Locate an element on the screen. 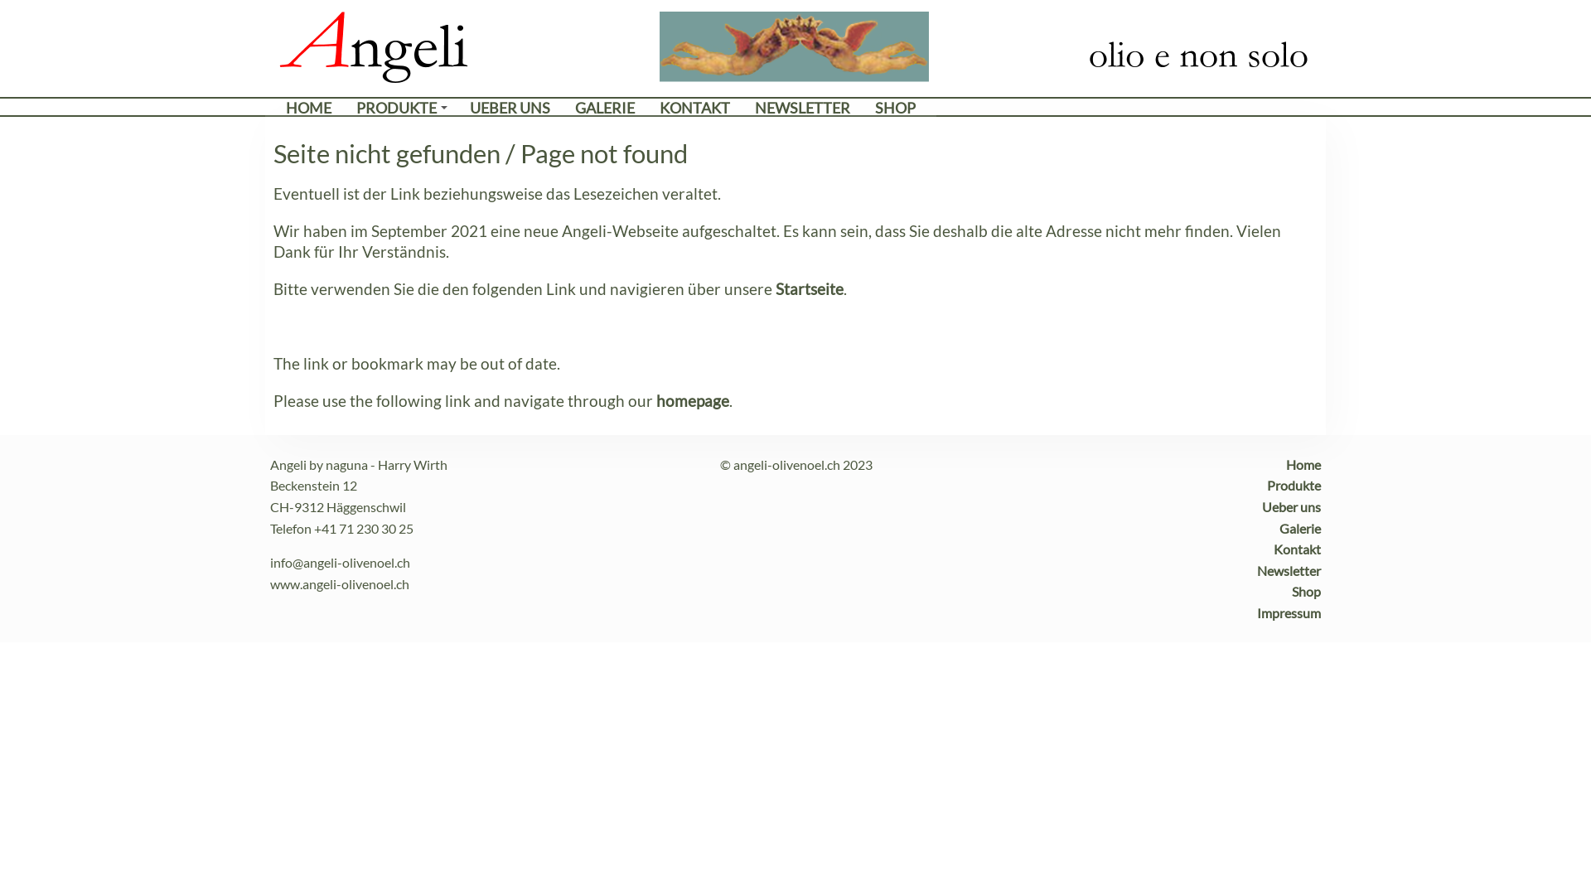 The height and width of the screenshot is (895, 1591). homepage is located at coordinates (693, 401).